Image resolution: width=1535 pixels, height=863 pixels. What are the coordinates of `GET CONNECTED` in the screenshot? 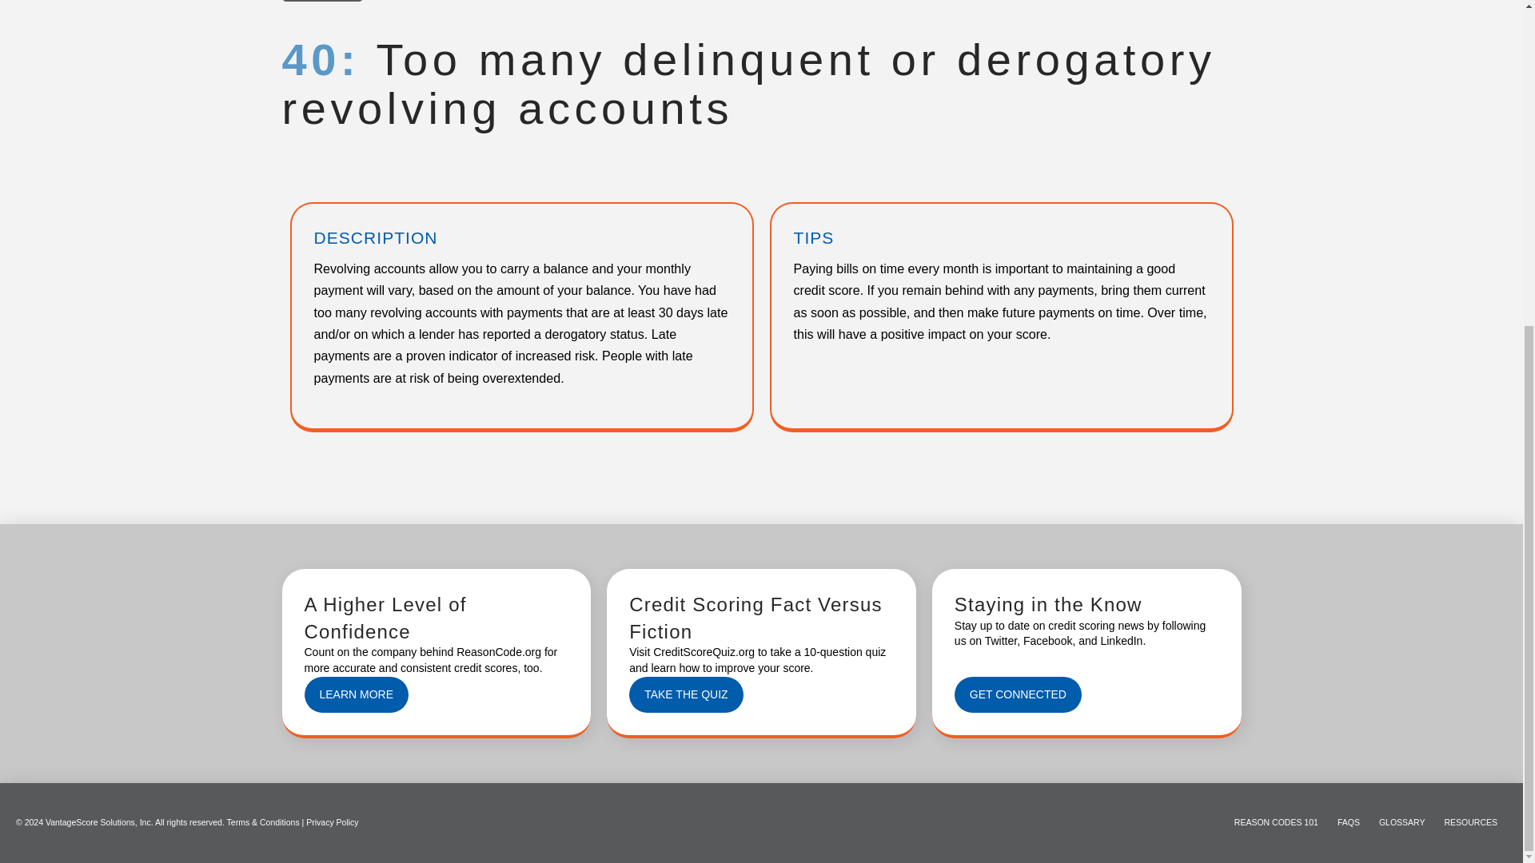 It's located at (1019, 694).